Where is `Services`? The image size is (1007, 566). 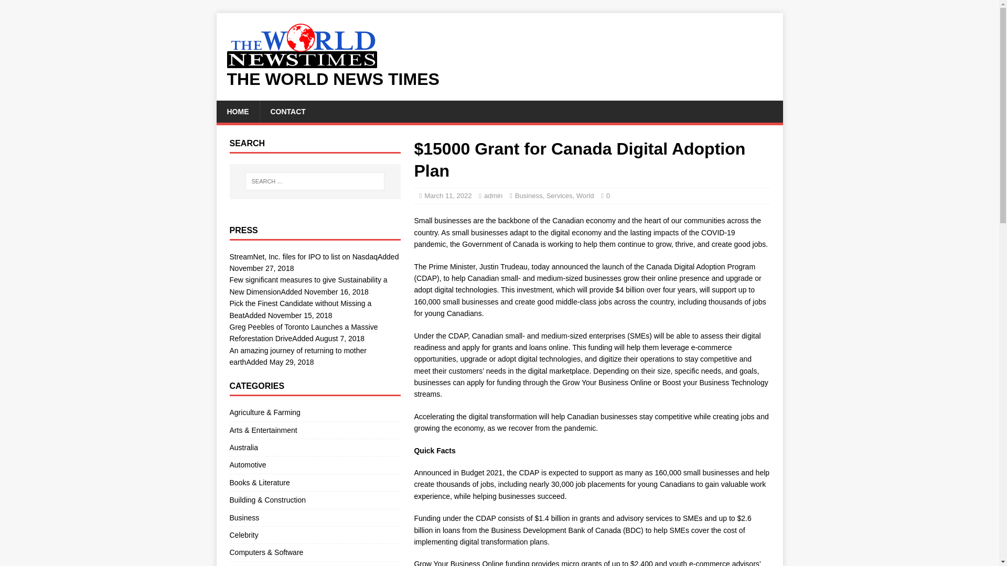
Services is located at coordinates (560, 196).